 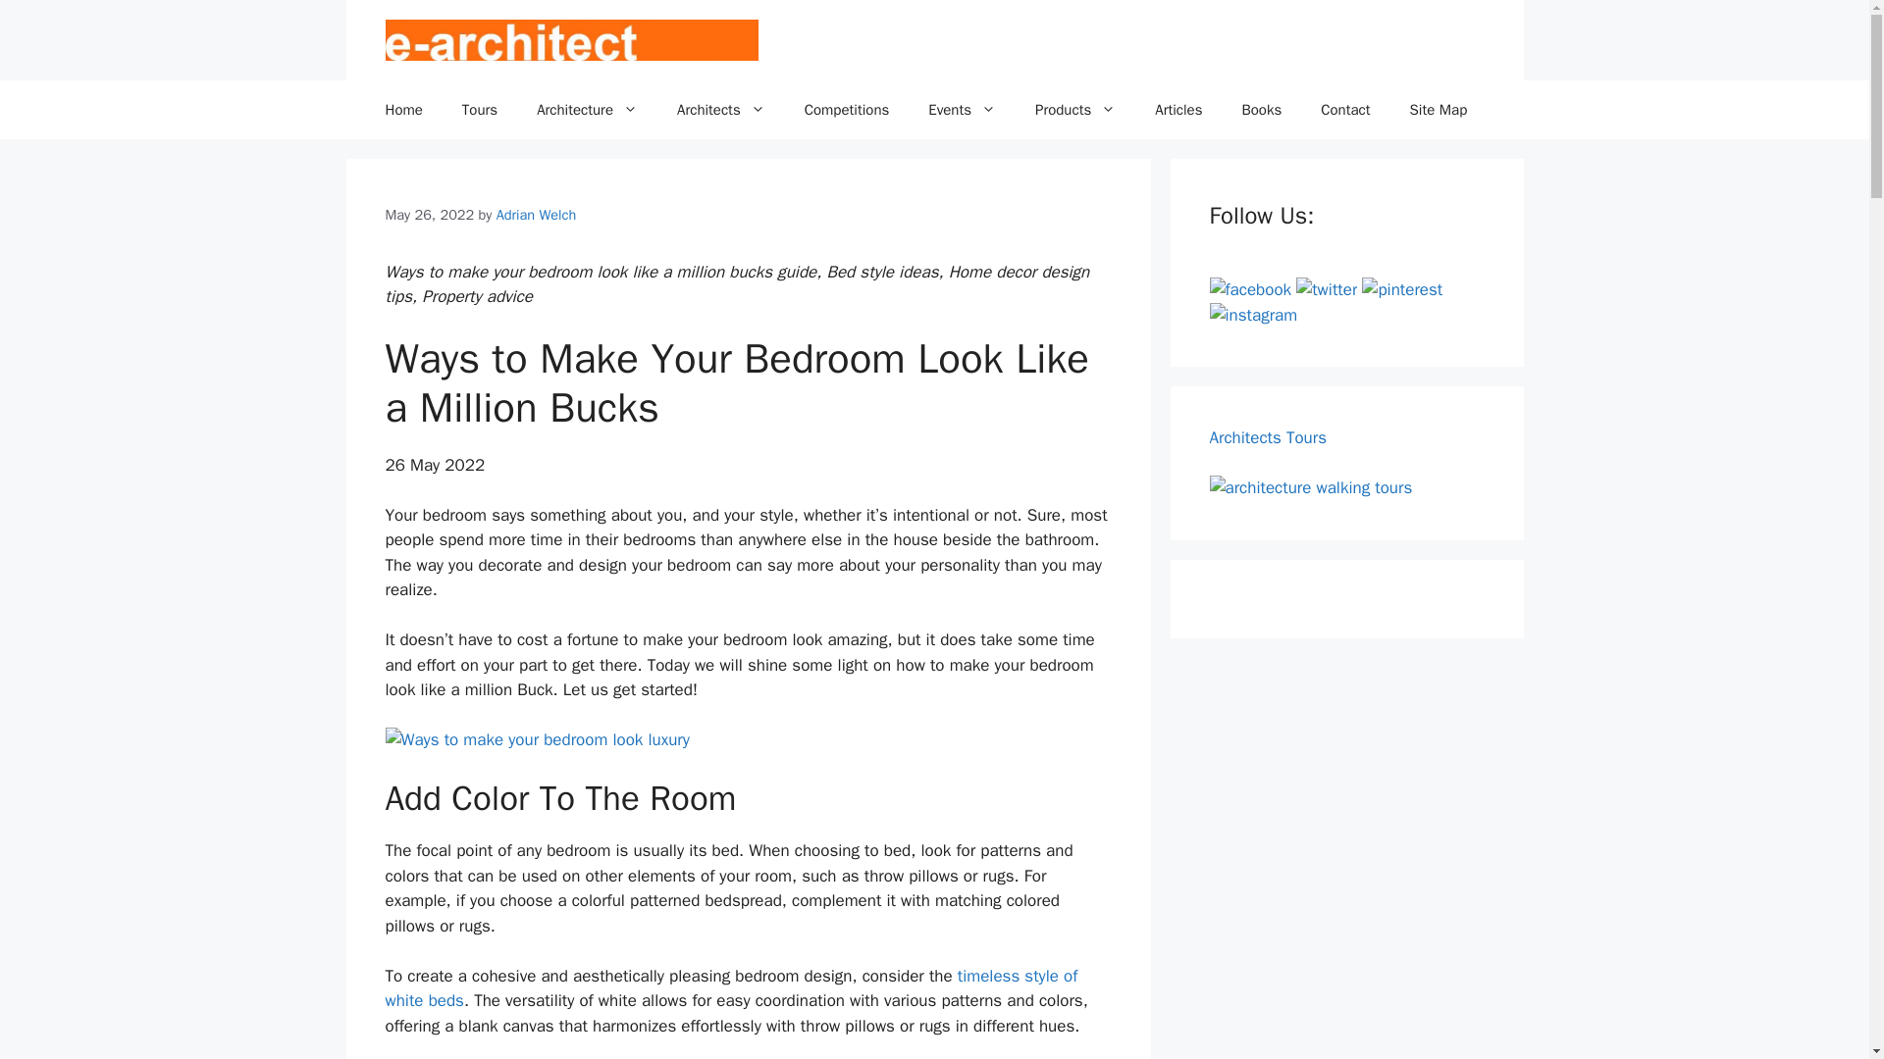 I want to click on Events, so click(x=962, y=110).